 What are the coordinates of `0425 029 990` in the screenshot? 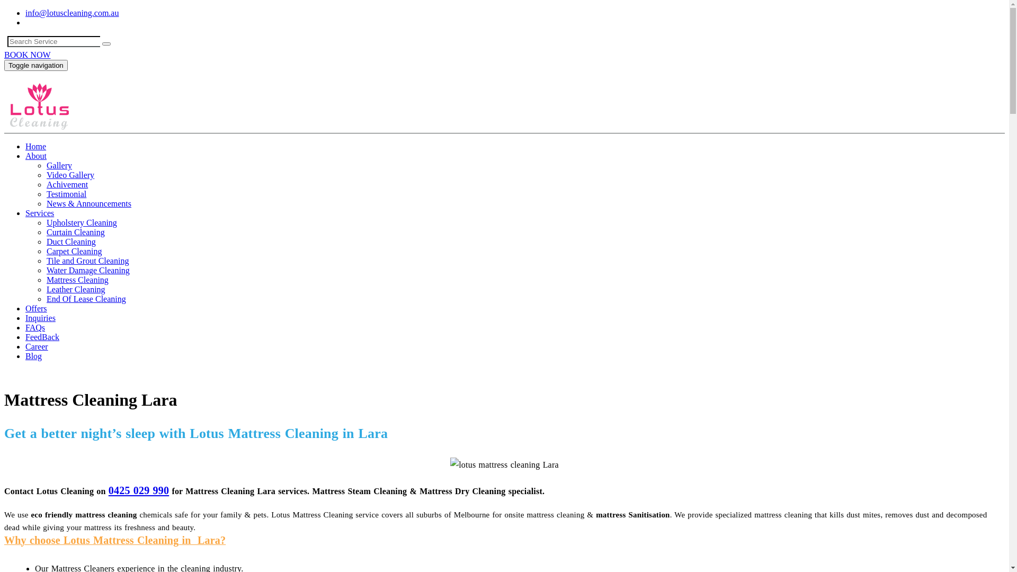 It's located at (49, 22).